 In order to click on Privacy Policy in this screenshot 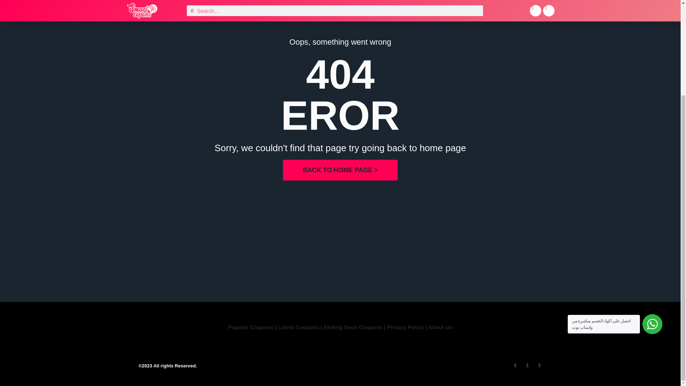, I will do `click(405, 327)`.